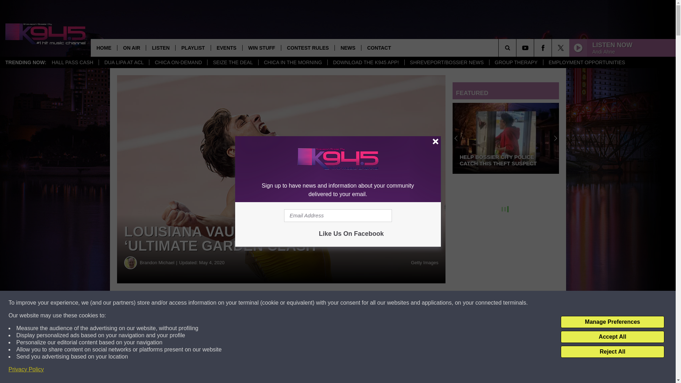 Image resolution: width=681 pixels, height=383 pixels. What do you see at coordinates (216, 303) in the screenshot?
I see `Share on Facebook` at bounding box center [216, 303].